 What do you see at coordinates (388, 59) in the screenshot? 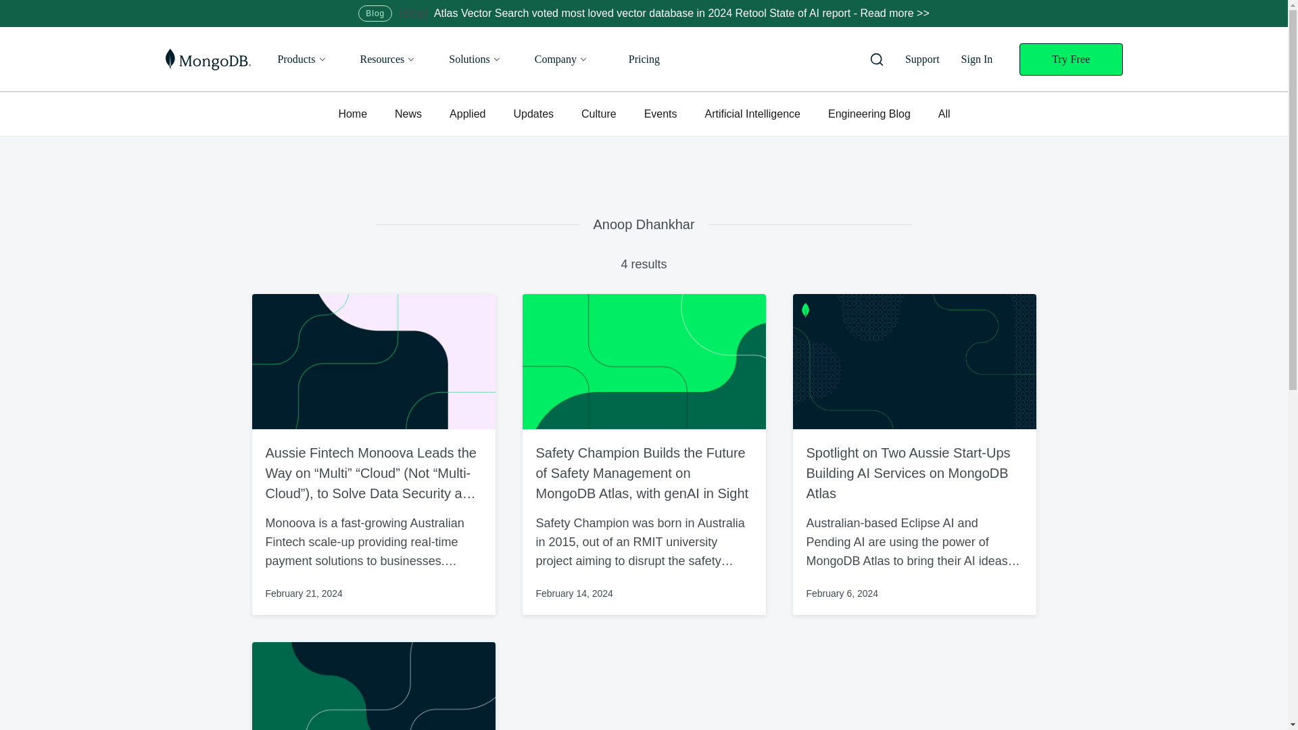
I see `Resources` at bounding box center [388, 59].